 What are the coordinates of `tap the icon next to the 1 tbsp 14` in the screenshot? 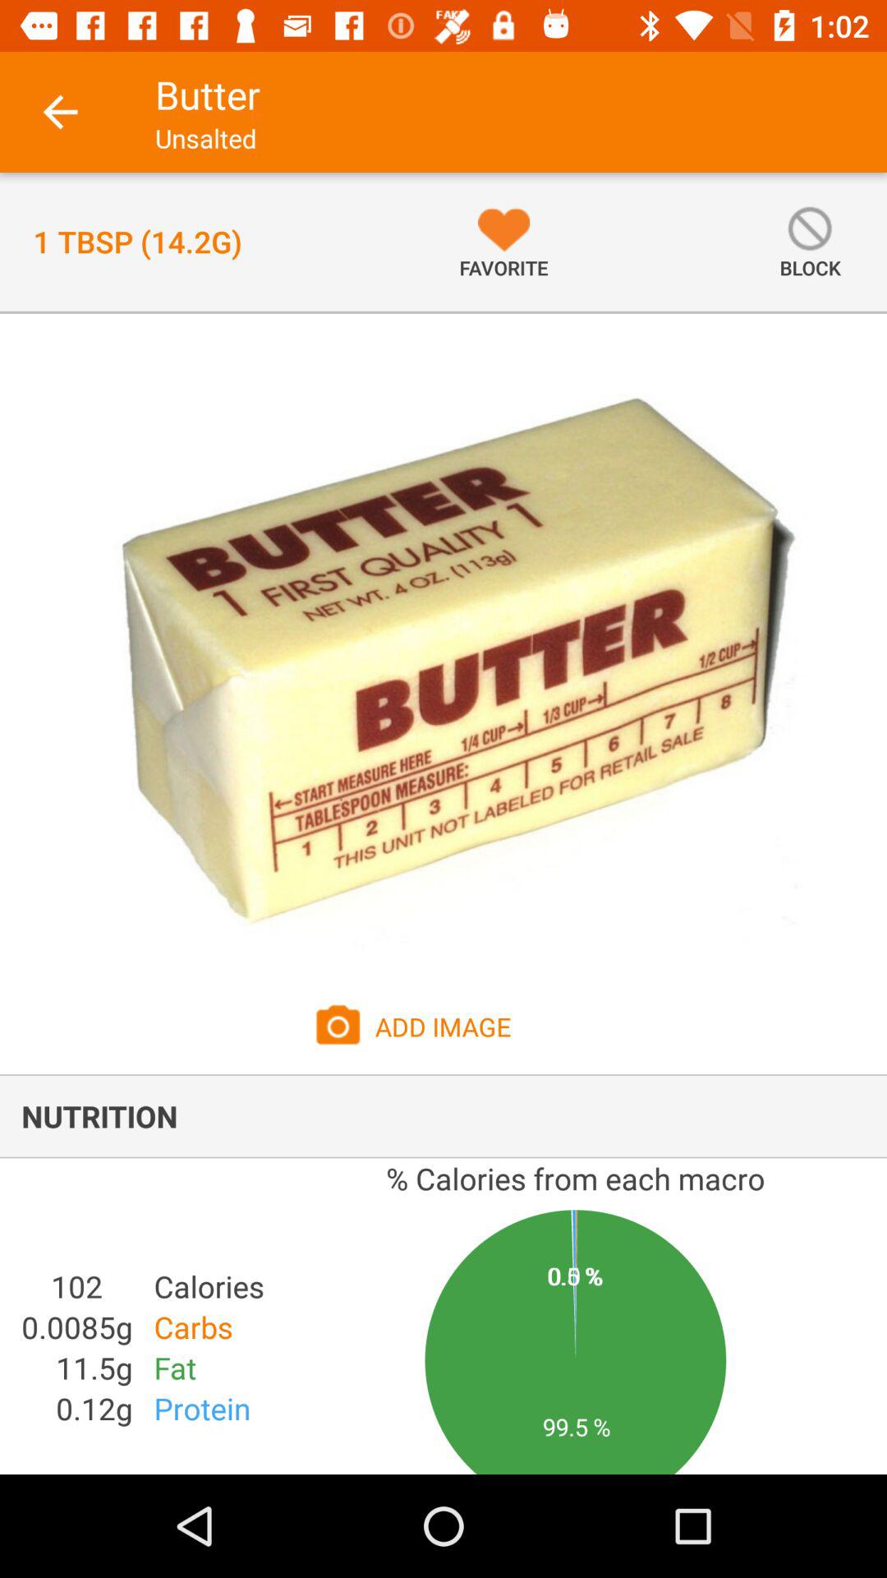 It's located at (503, 242).